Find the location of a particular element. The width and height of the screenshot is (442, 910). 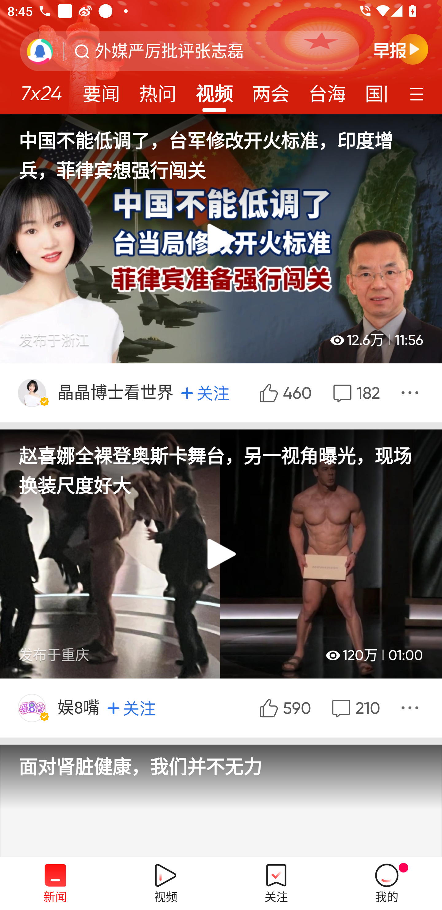

刷新 is located at coordinates (40, 51).